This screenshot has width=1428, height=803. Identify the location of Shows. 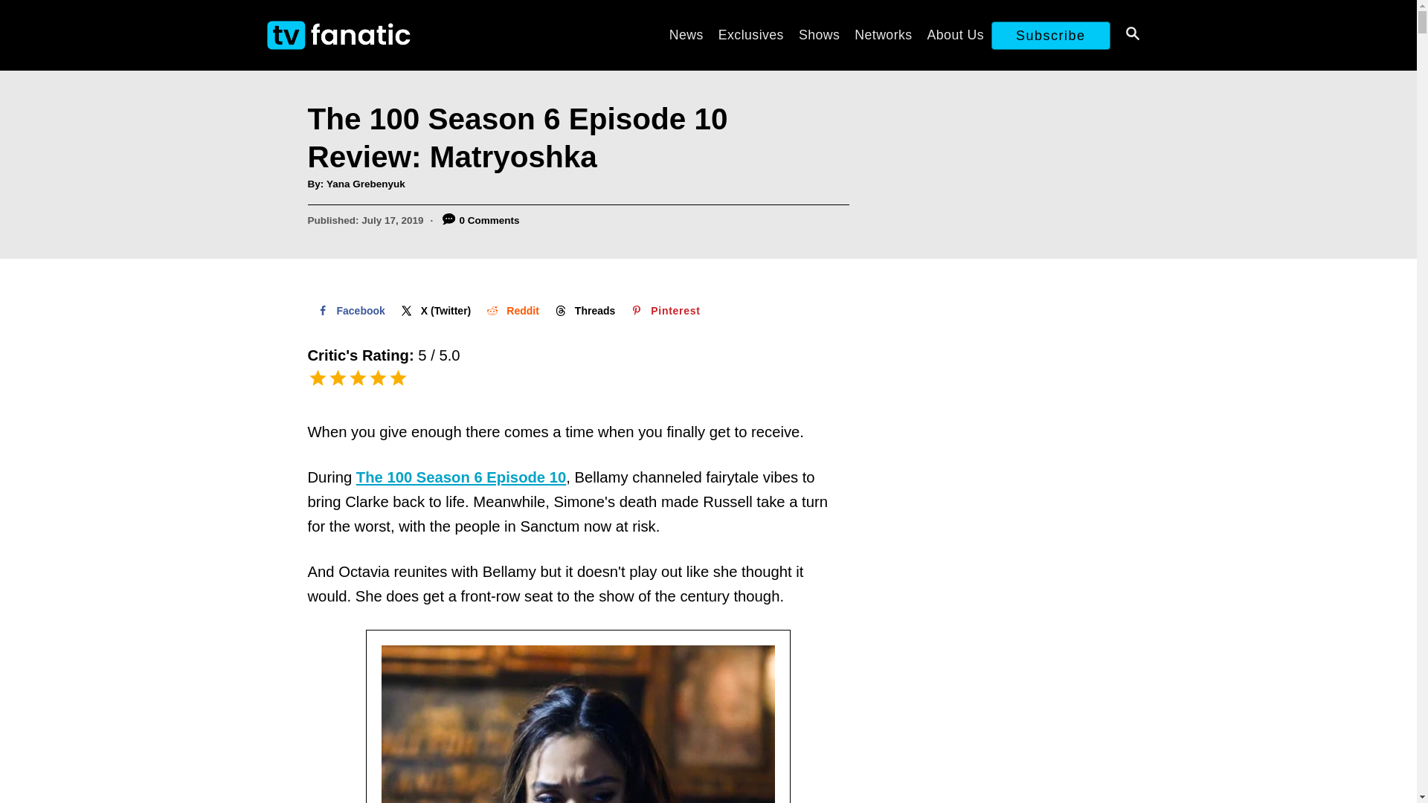
(818, 34).